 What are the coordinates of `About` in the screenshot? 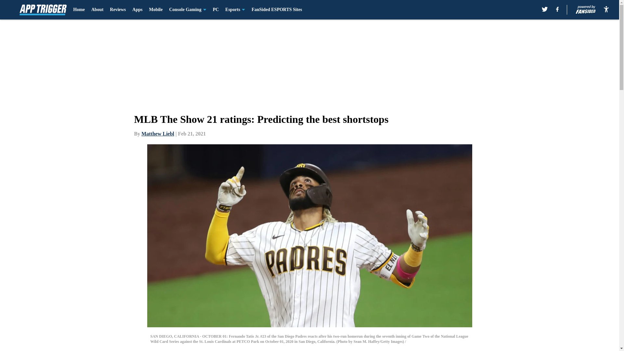 It's located at (97, 10).